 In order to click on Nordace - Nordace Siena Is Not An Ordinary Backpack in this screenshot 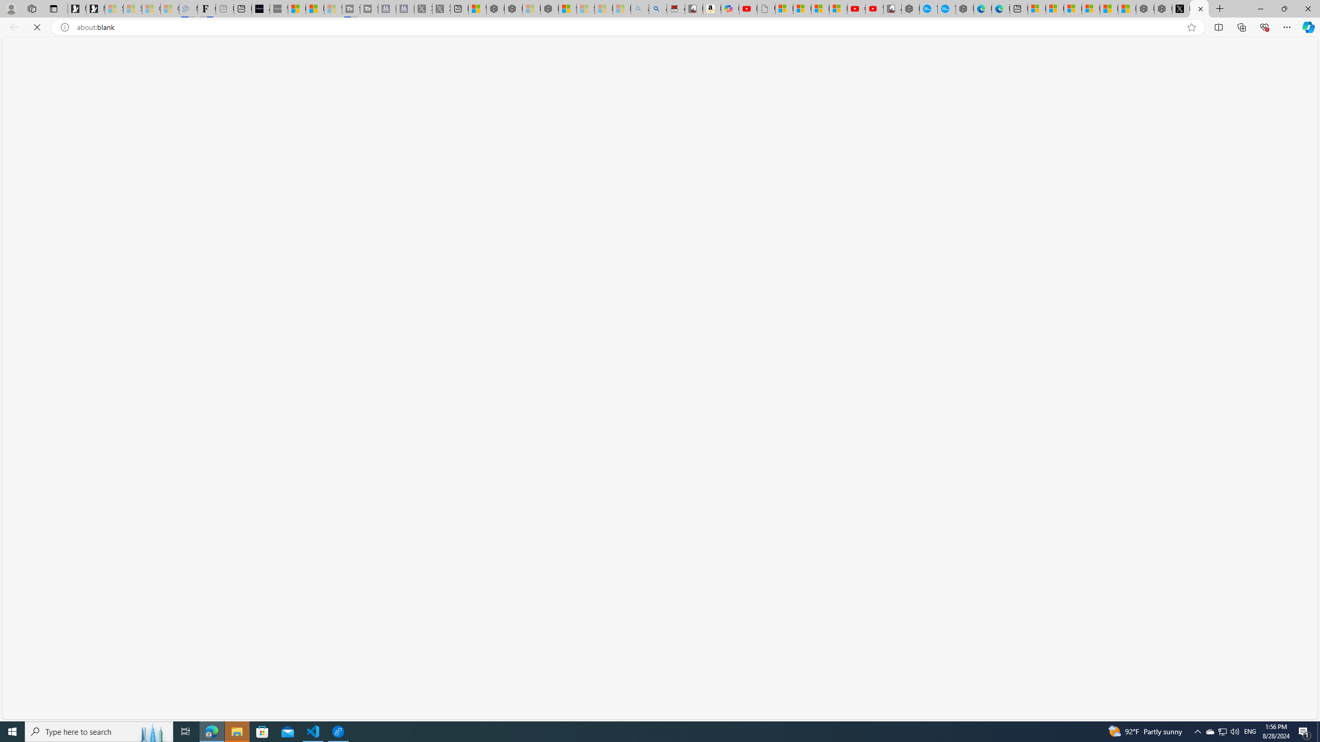, I will do `click(550, 9)`.